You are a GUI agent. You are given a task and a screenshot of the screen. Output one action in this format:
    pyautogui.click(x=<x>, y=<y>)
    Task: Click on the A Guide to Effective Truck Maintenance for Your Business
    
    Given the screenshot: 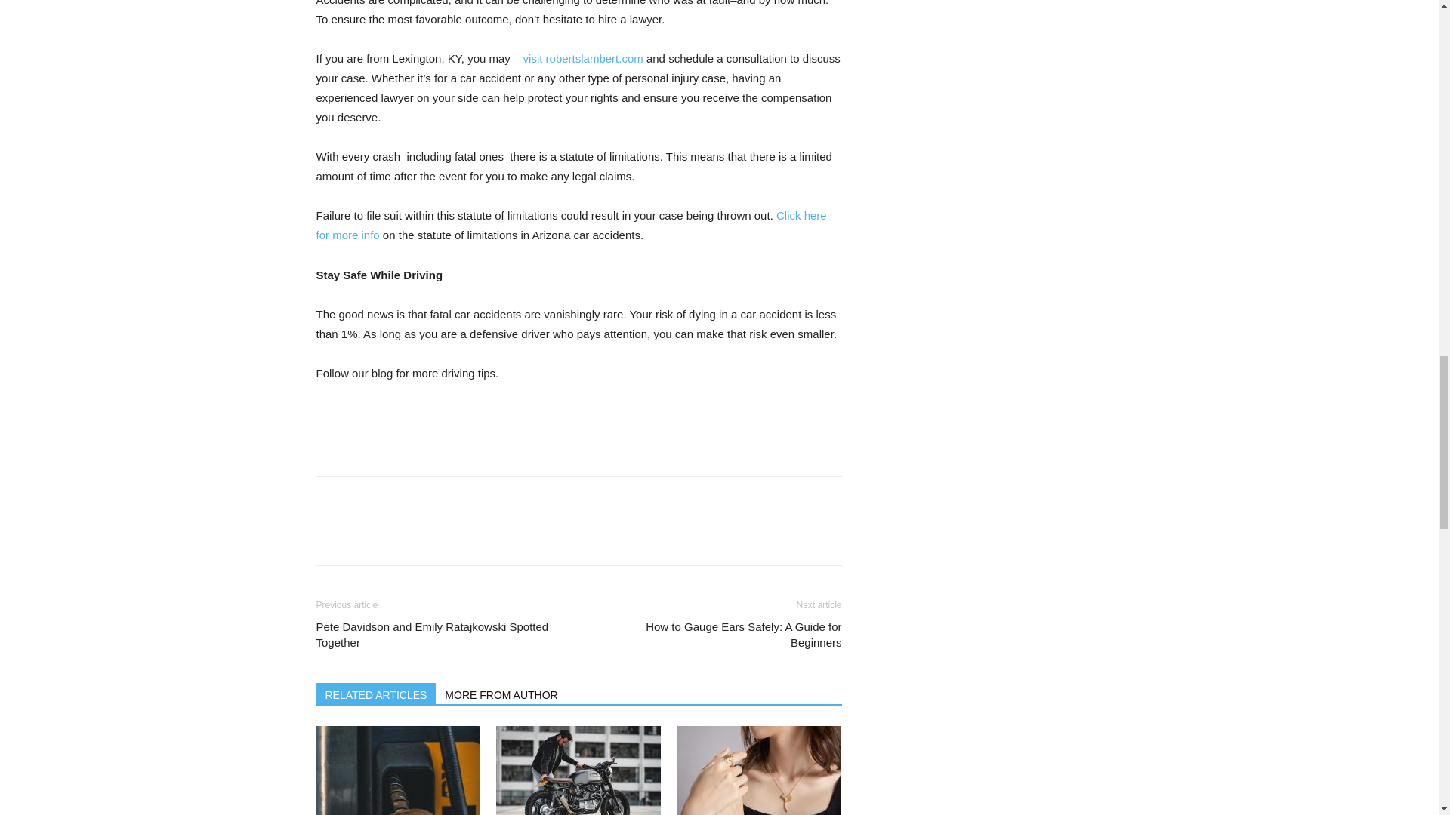 What is the action you would take?
    pyautogui.click(x=397, y=770)
    